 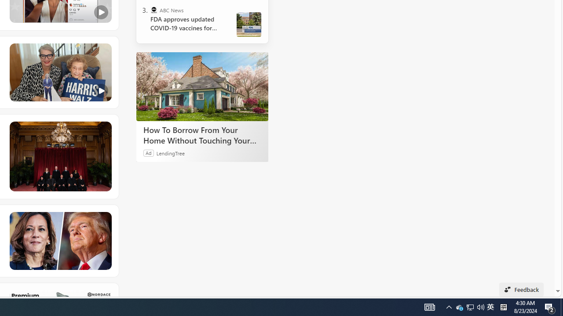 I want to click on ABC News, so click(x=154, y=10).